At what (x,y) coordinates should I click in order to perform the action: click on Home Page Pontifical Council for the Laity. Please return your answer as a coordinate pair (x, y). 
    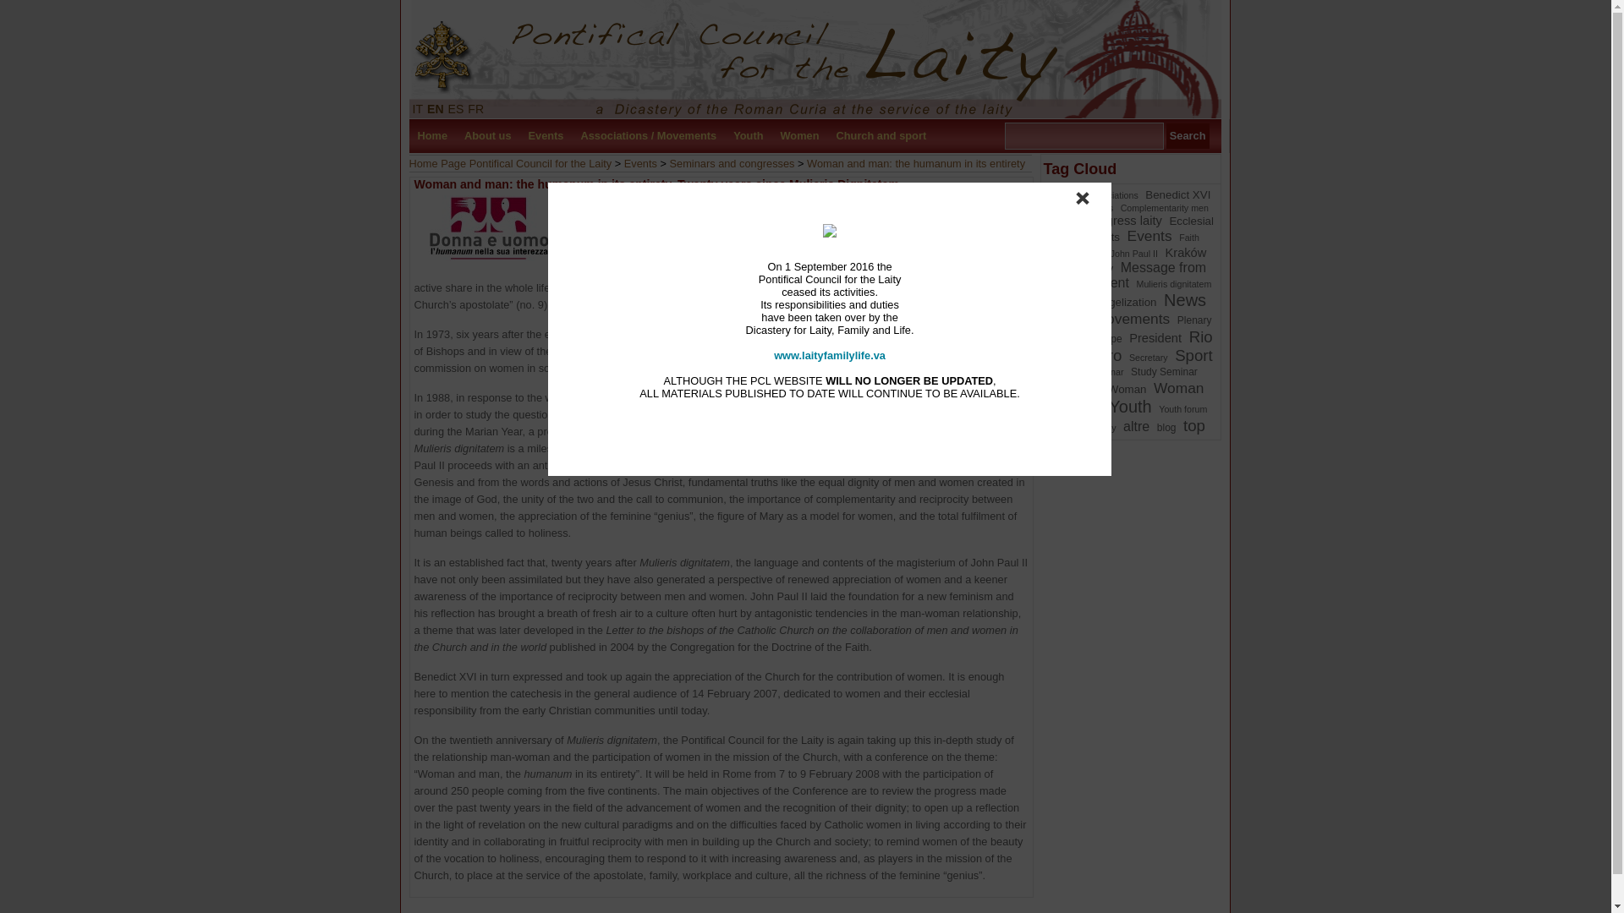
    Looking at the image, I should click on (510, 162).